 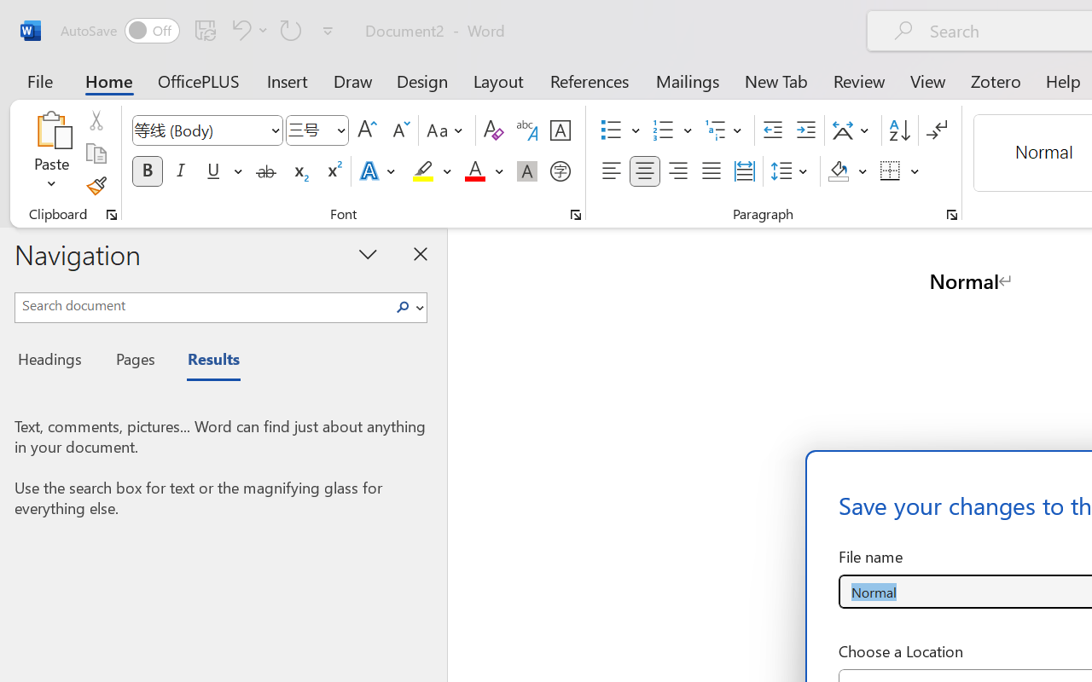 What do you see at coordinates (677, 171) in the screenshot?
I see `Align Right` at bounding box center [677, 171].